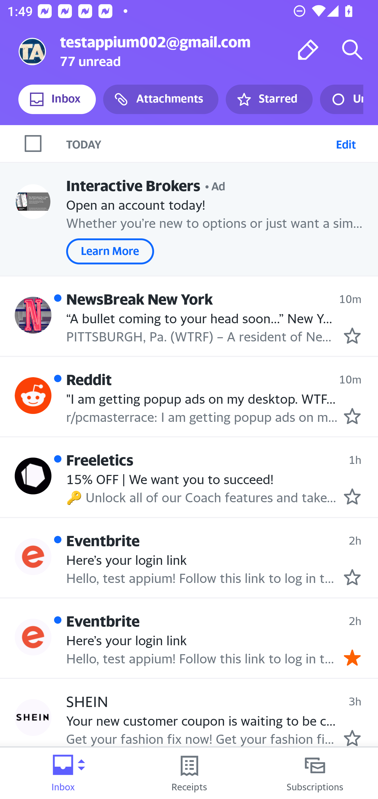 The image size is (378, 799). I want to click on Starred, so click(269, 99).